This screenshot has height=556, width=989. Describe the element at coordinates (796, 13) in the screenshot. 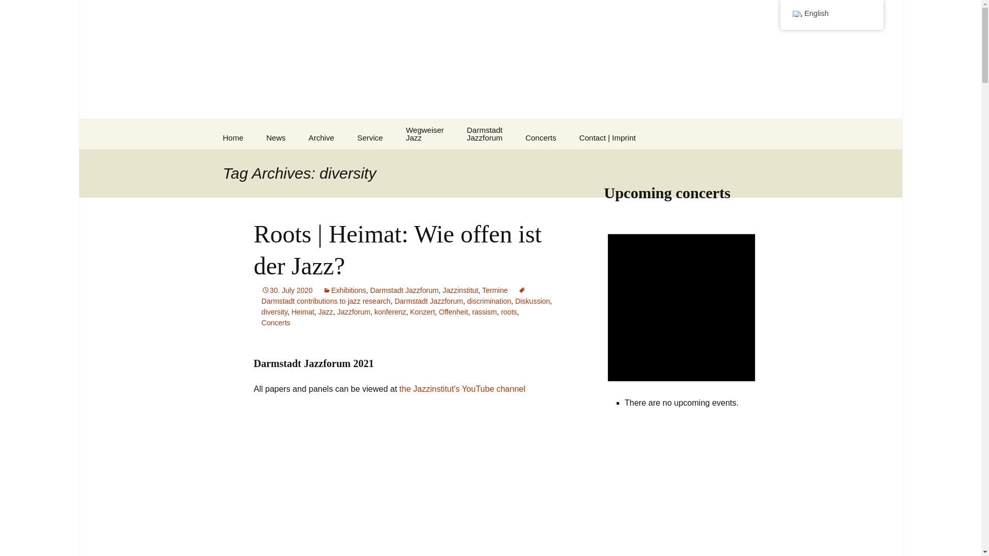

I see `English` at that location.